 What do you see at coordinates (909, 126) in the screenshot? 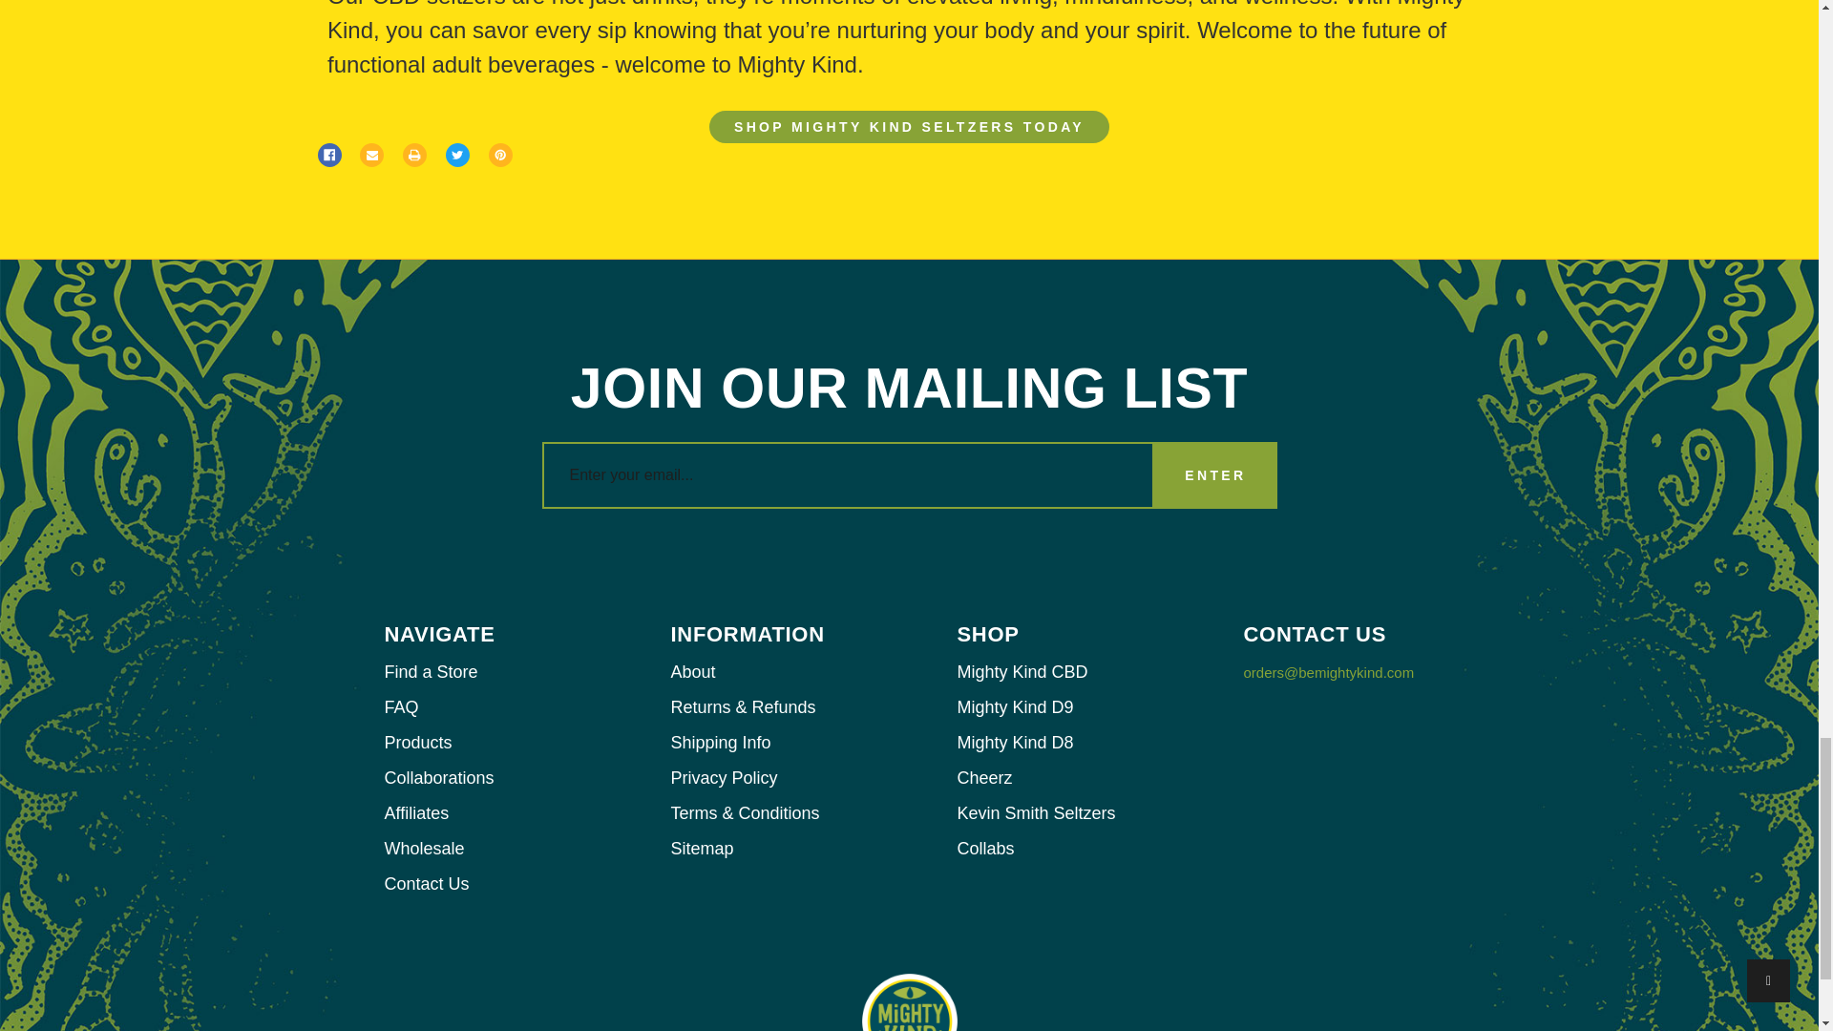
I see `SHOP MIGHTY KIND SELTZERS TODAY` at bounding box center [909, 126].